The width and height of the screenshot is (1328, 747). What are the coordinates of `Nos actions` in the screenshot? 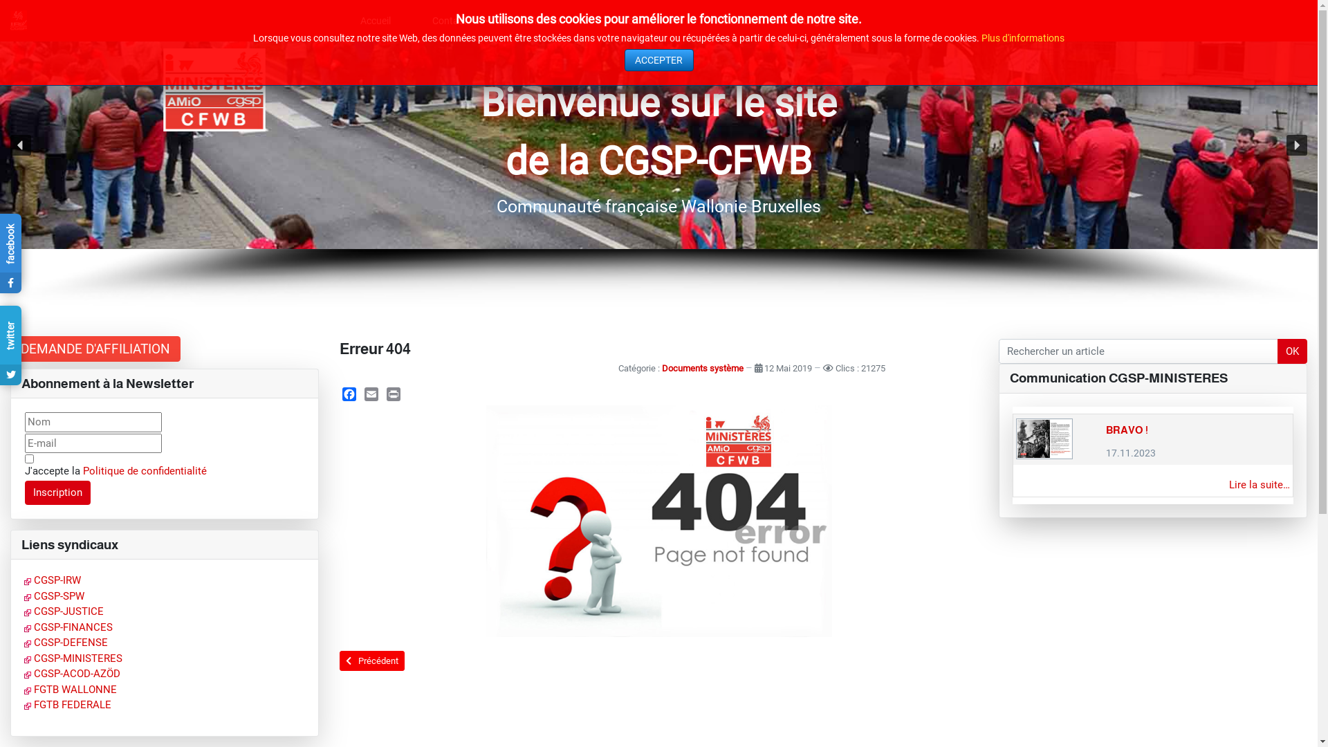 It's located at (736, 21).